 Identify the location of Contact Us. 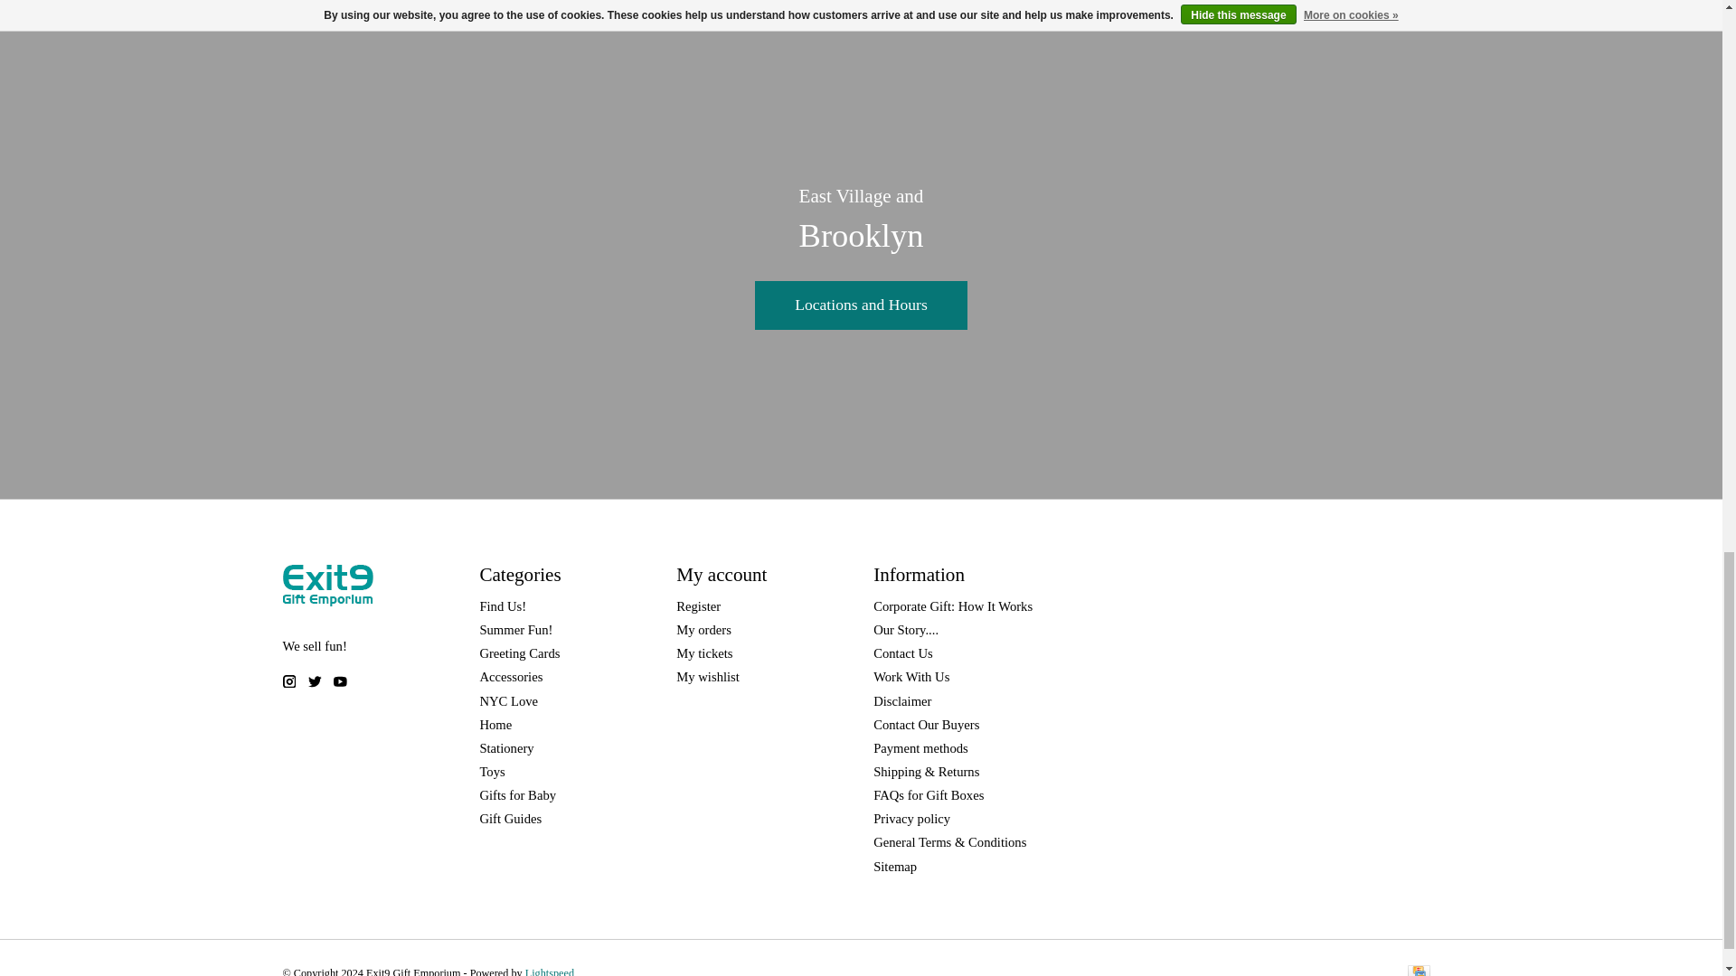
(902, 652).